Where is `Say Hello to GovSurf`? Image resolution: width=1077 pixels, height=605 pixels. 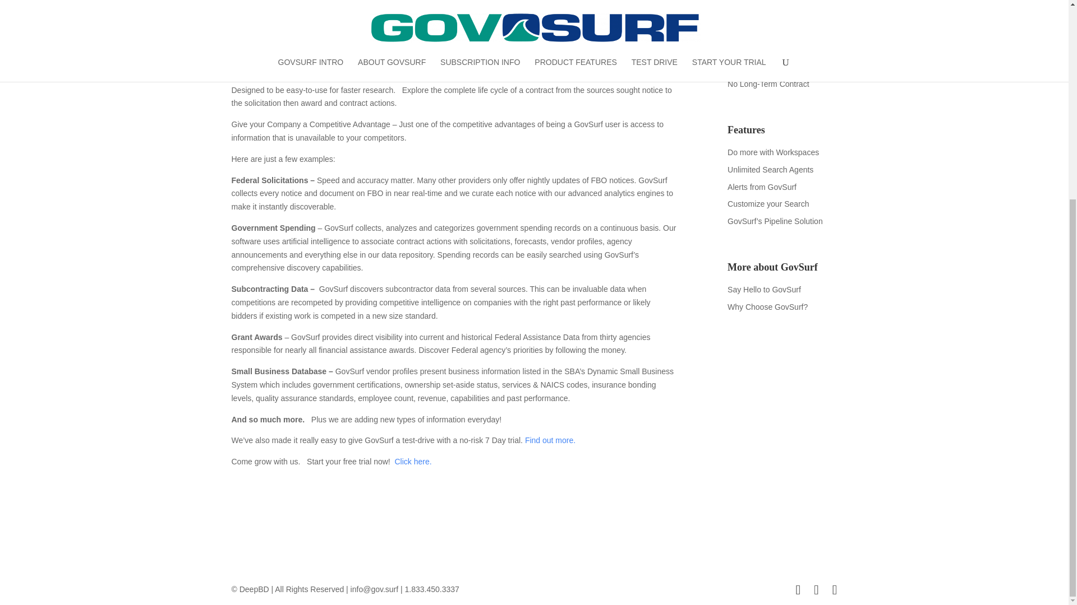 Say Hello to GovSurf is located at coordinates (764, 289).